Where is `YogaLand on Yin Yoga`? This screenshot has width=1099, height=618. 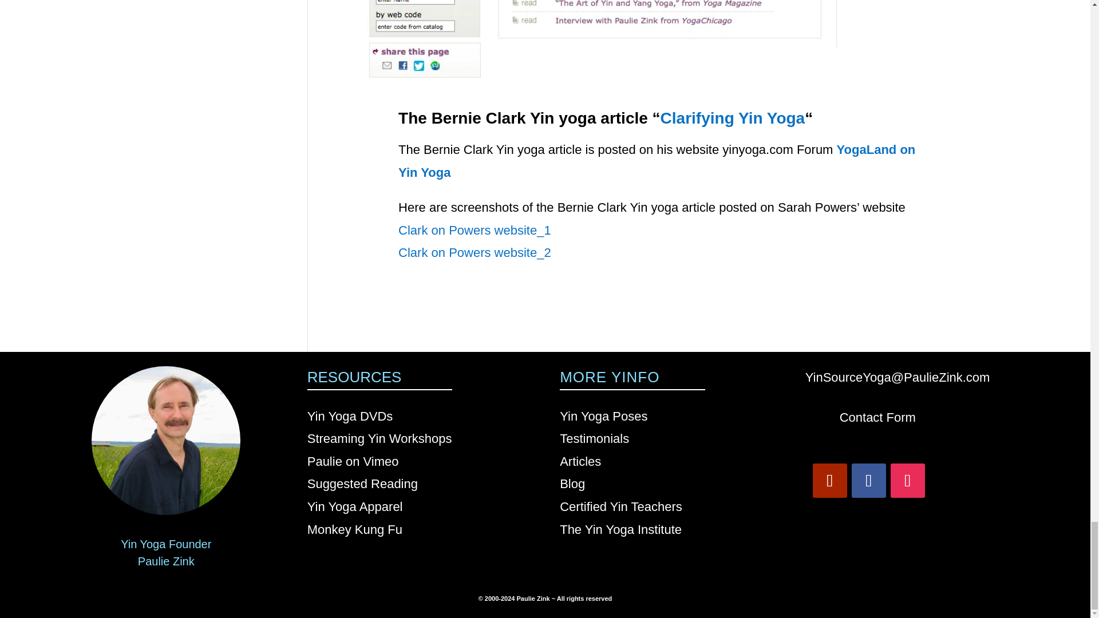
YogaLand on Yin Yoga is located at coordinates (657, 161).